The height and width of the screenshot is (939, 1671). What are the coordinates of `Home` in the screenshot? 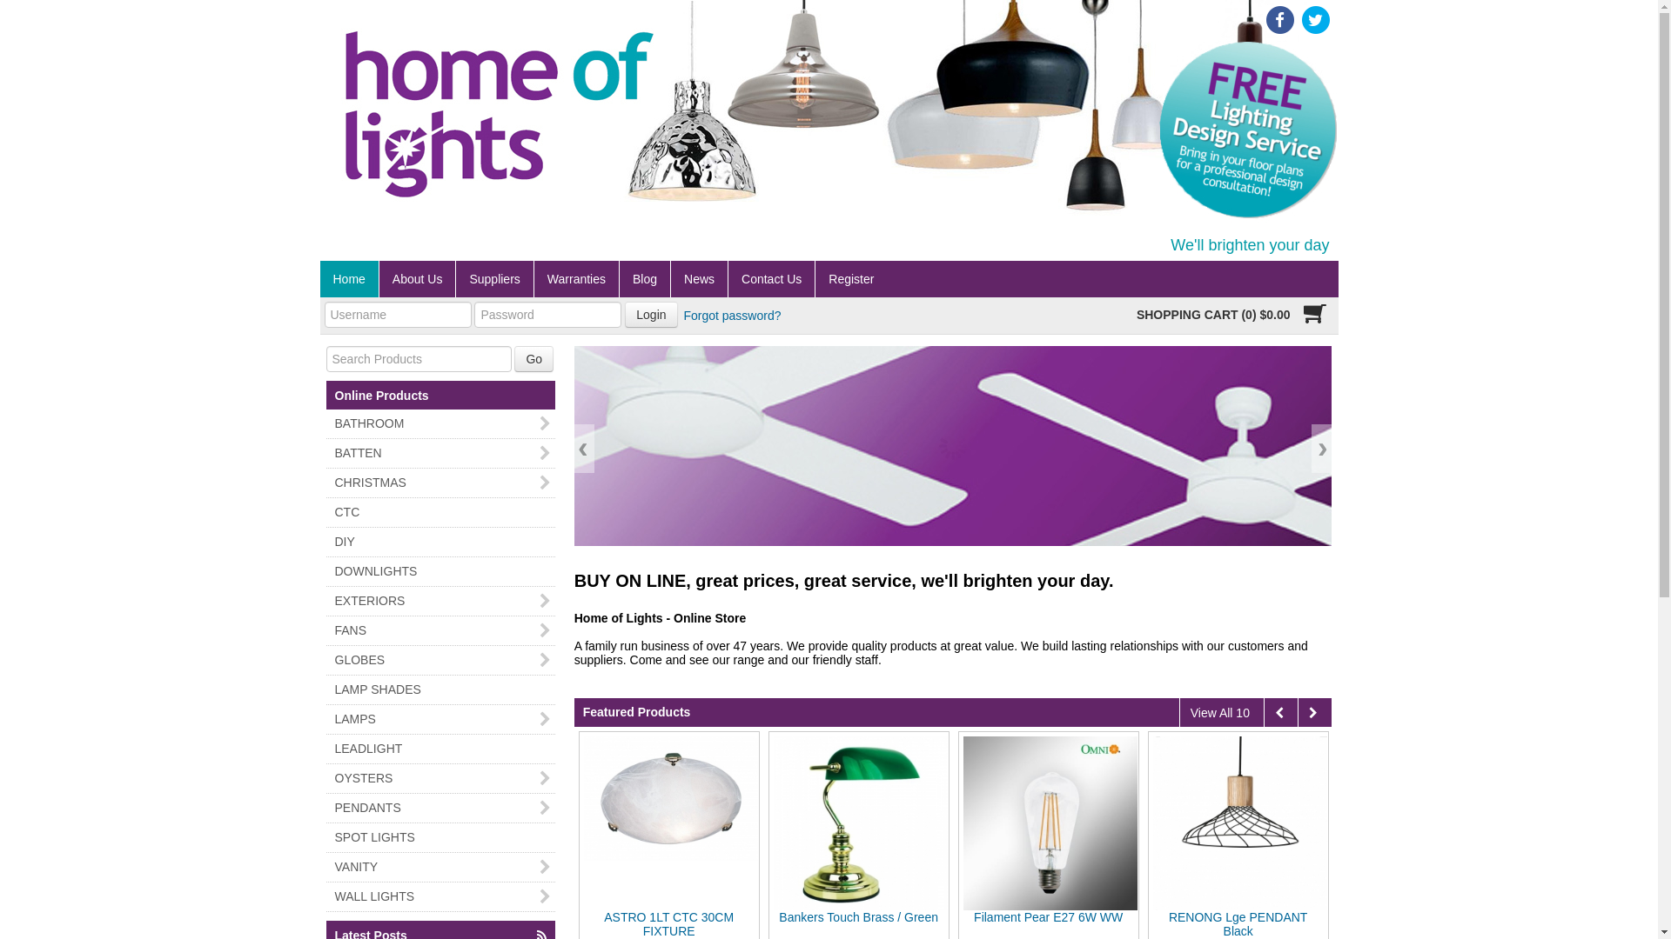 It's located at (350, 279).